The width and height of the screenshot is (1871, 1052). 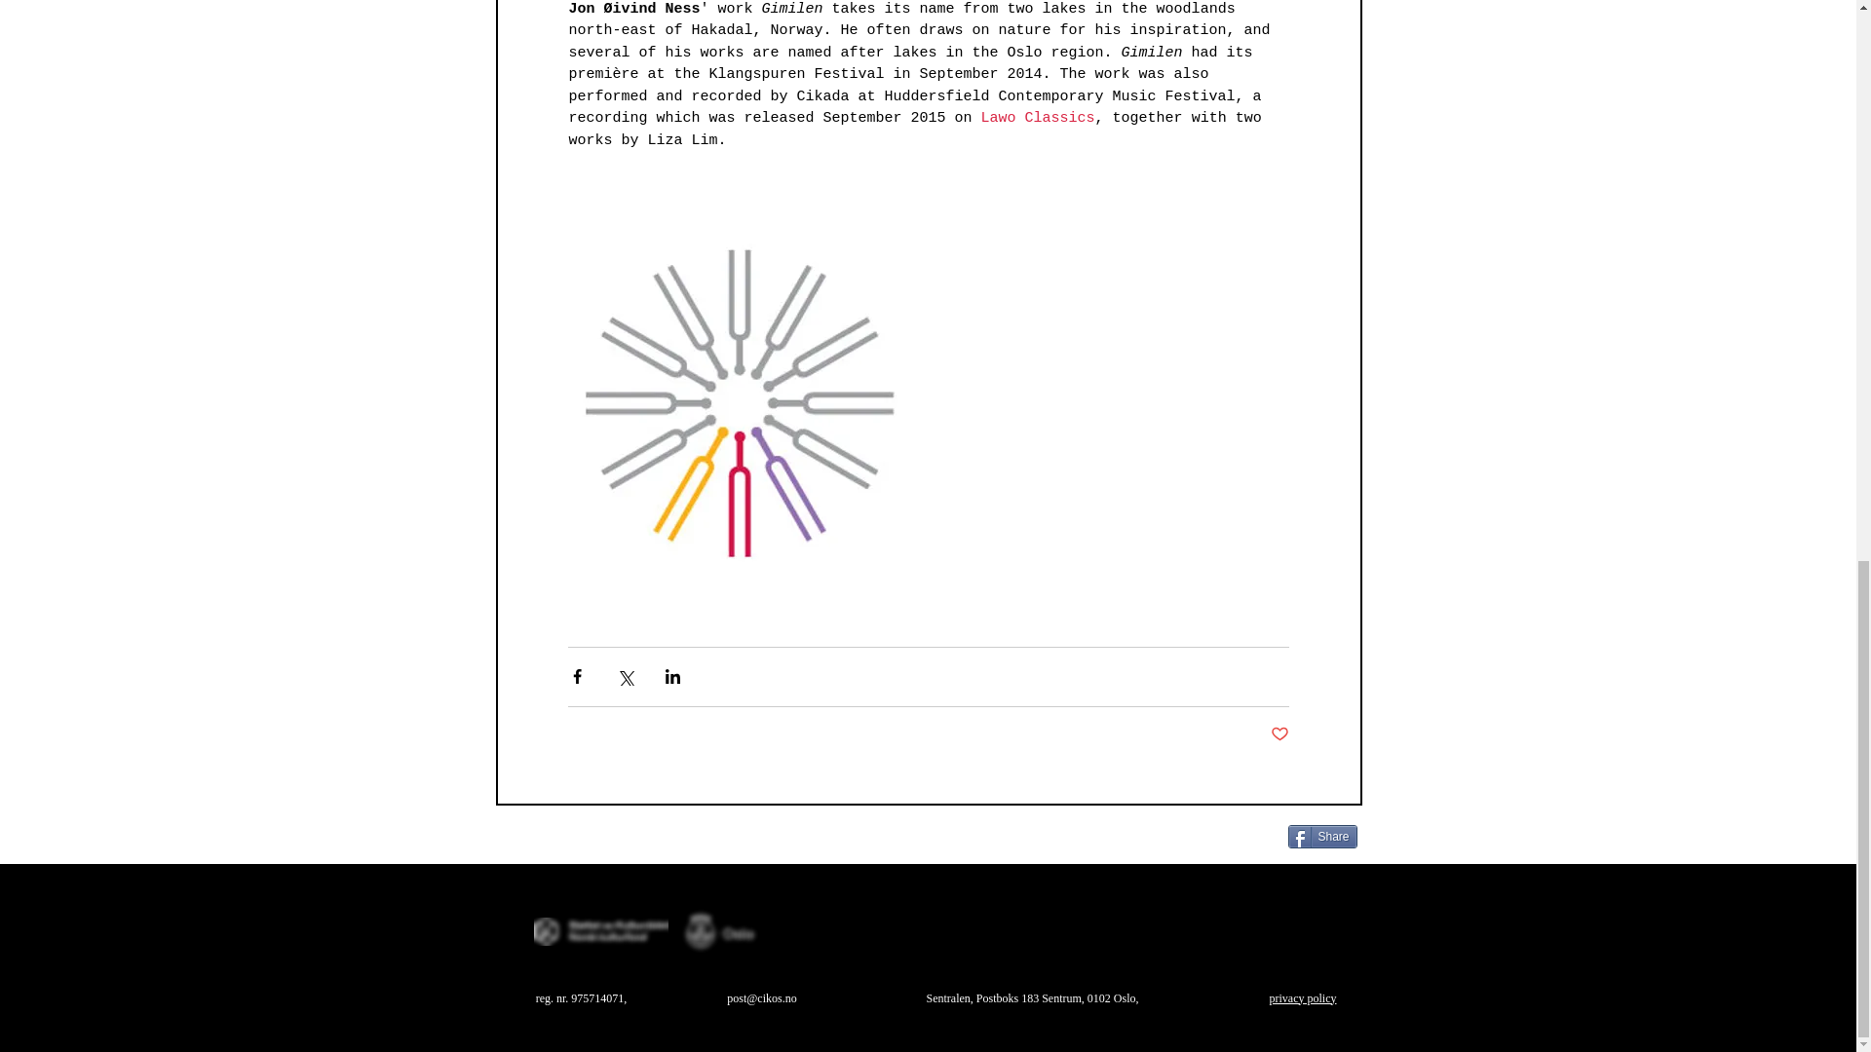 What do you see at coordinates (1037, 118) in the screenshot?
I see `Lawo Classics` at bounding box center [1037, 118].